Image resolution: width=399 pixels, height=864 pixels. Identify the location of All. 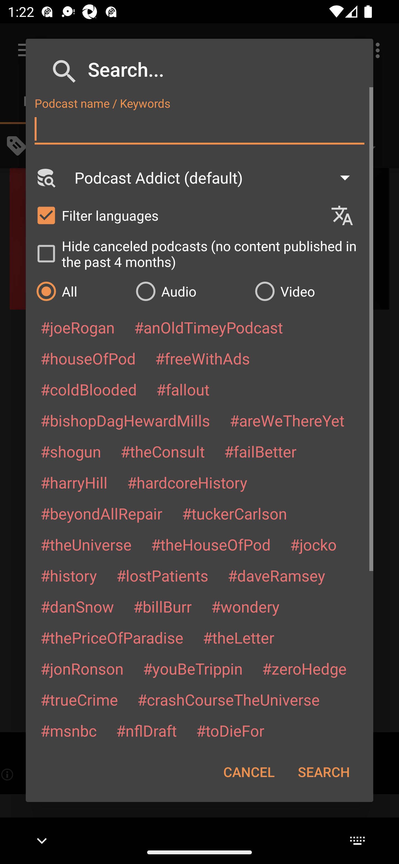
(80, 291).